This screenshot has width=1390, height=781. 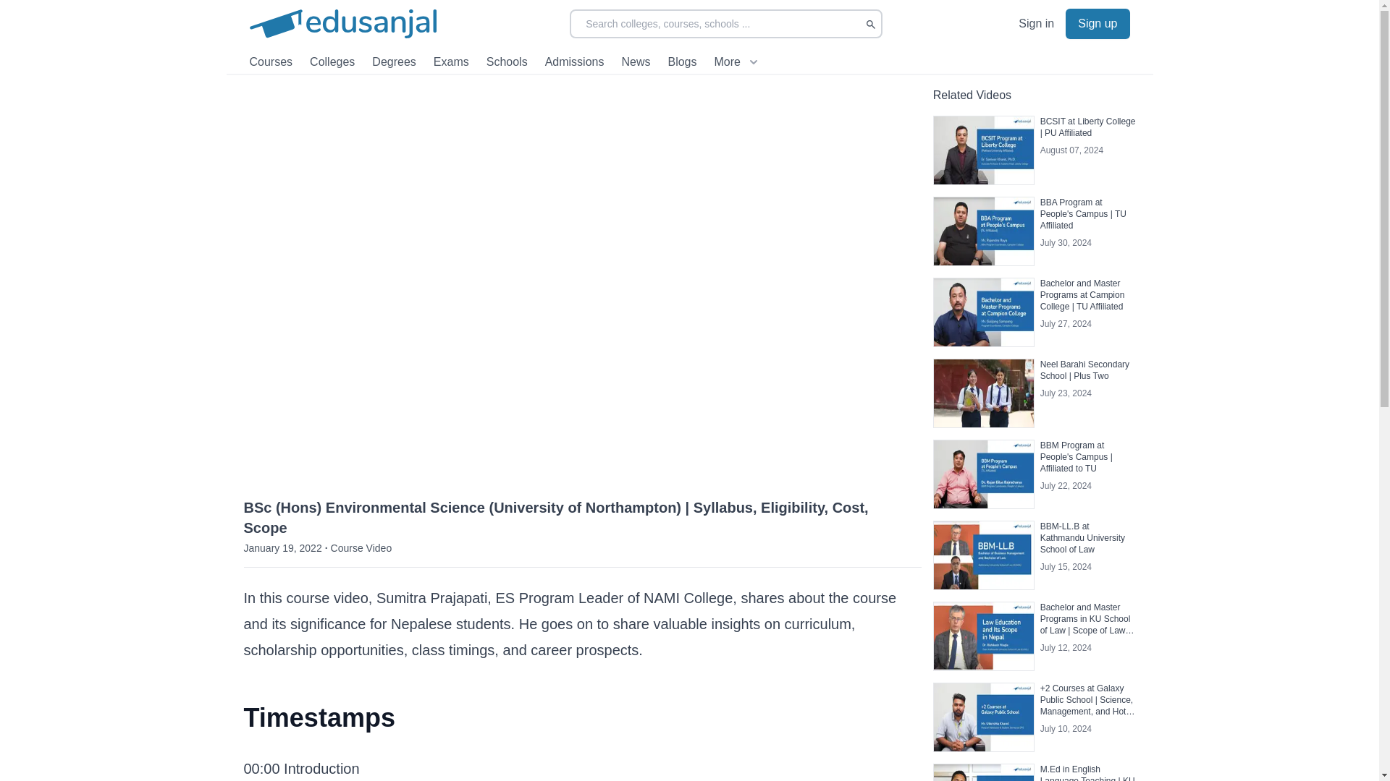 I want to click on Blogs, so click(x=681, y=62).